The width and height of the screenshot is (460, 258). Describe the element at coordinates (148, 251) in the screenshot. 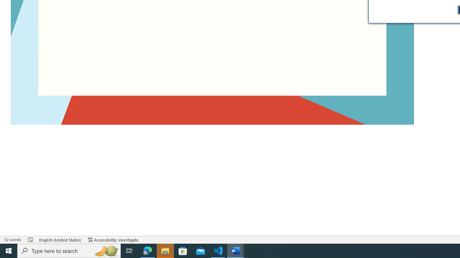

I see `Microsoft Edge - 1 running window` at that location.